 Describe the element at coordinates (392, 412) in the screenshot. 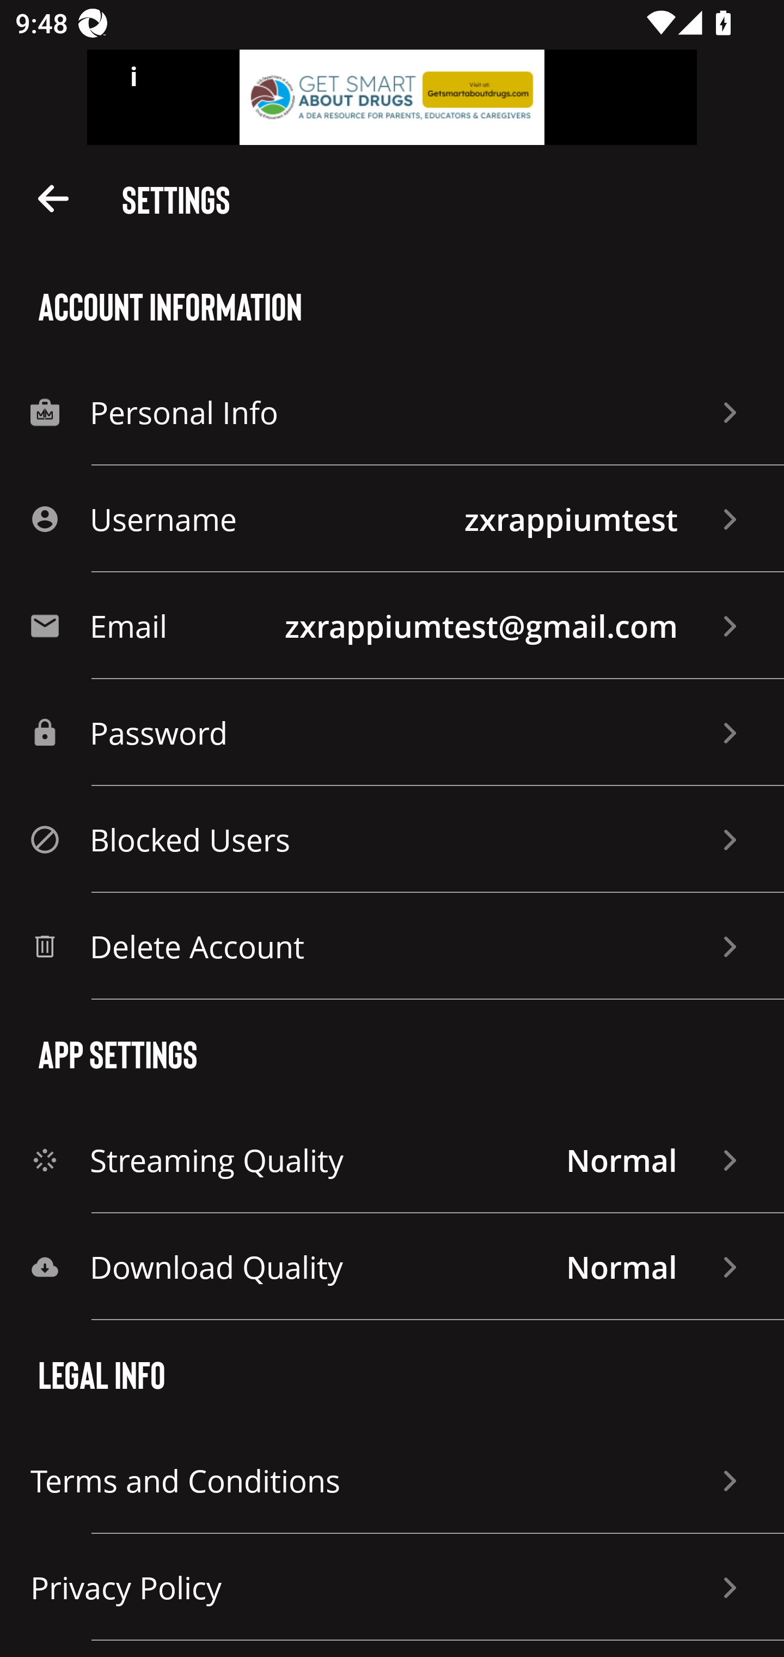

I see `Personal Info` at that location.